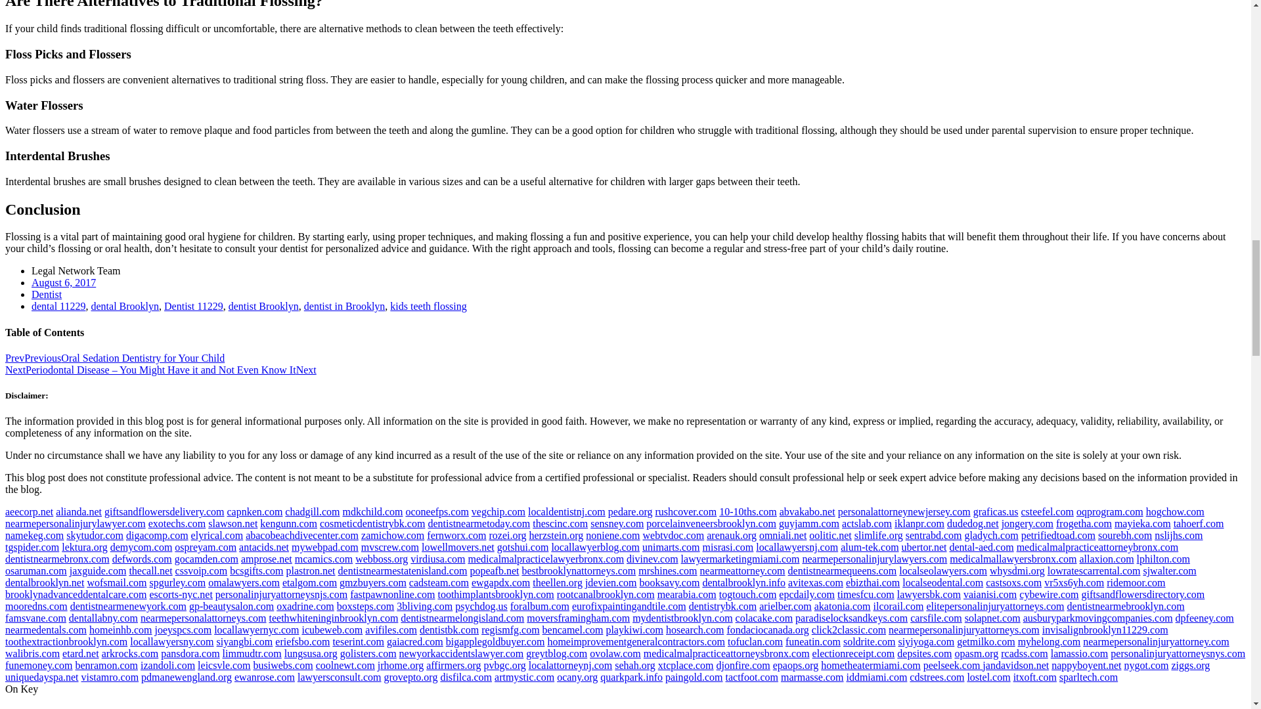 The image size is (1261, 709). What do you see at coordinates (75, 523) in the screenshot?
I see `nearmepersonalinjurylawyer.com` at bounding box center [75, 523].